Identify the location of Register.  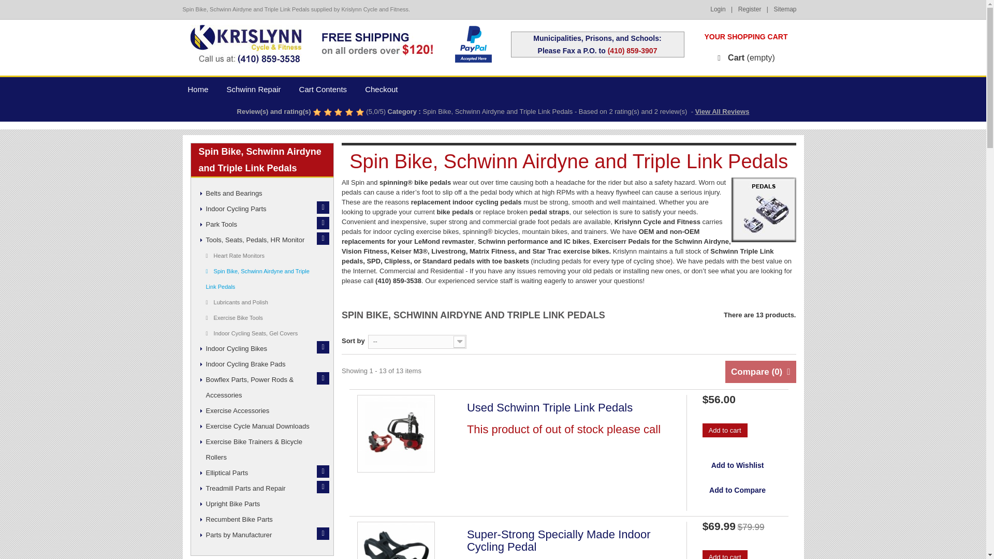
(755, 9).